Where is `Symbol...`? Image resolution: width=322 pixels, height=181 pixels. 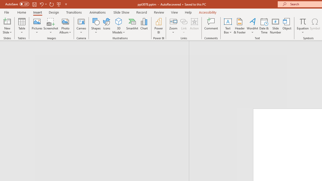 Symbol... is located at coordinates (315, 26).